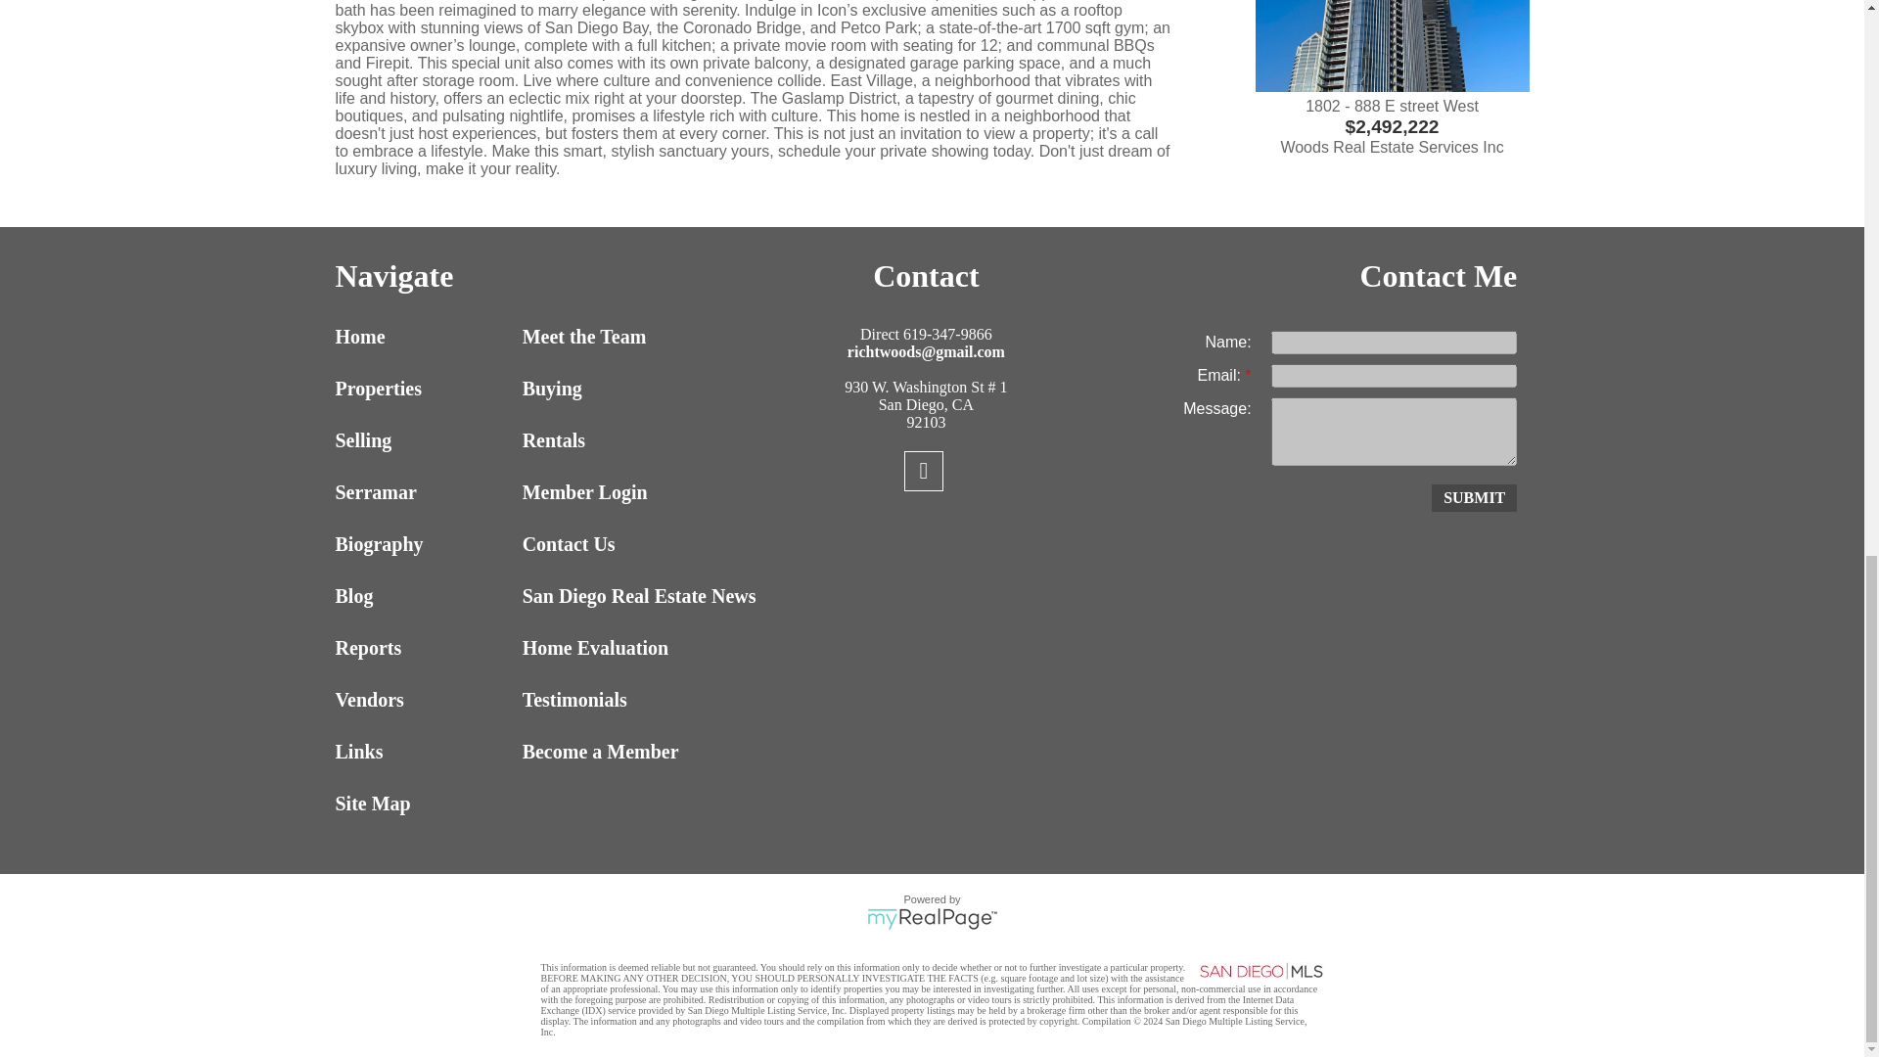 Image resolution: width=1879 pixels, height=1057 pixels. What do you see at coordinates (423, 337) in the screenshot?
I see `Home` at bounding box center [423, 337].